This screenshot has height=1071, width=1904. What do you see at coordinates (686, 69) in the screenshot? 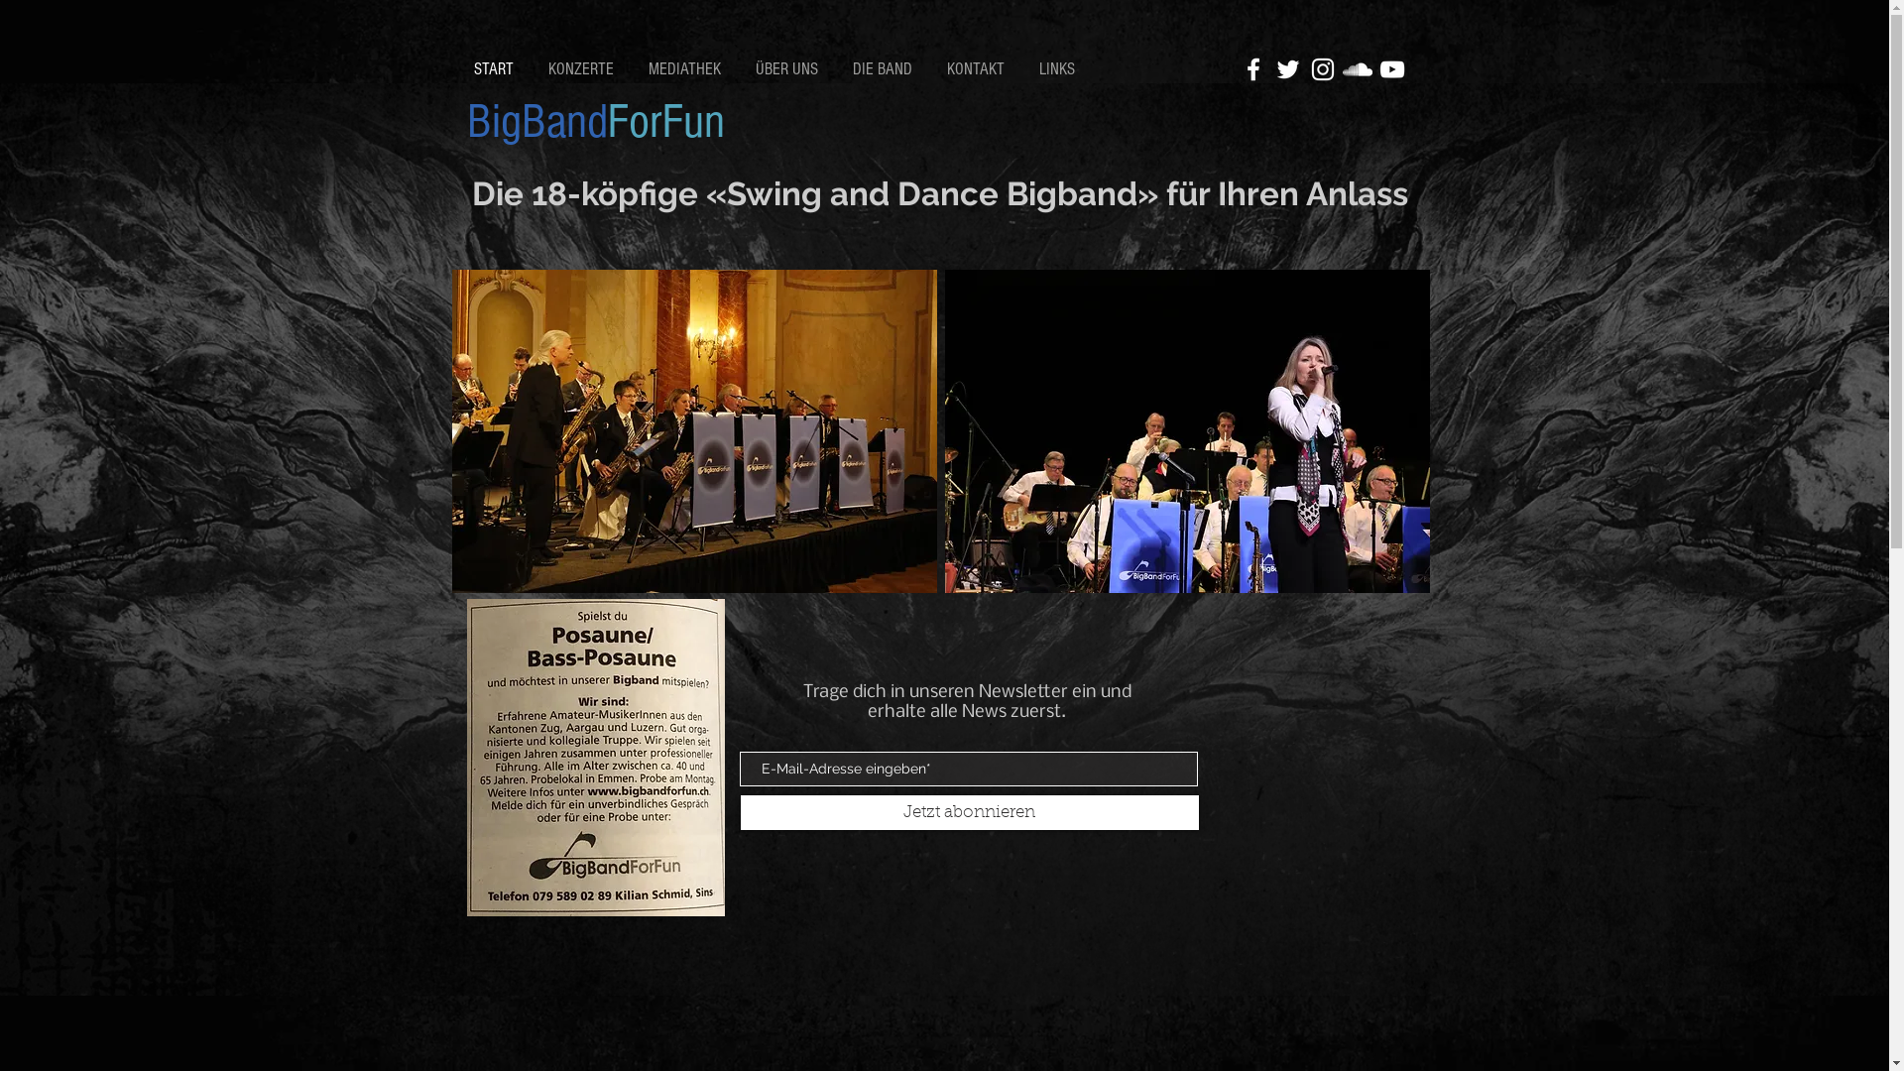
I see `MEDIATHEK` at bounding box center [686, 69].